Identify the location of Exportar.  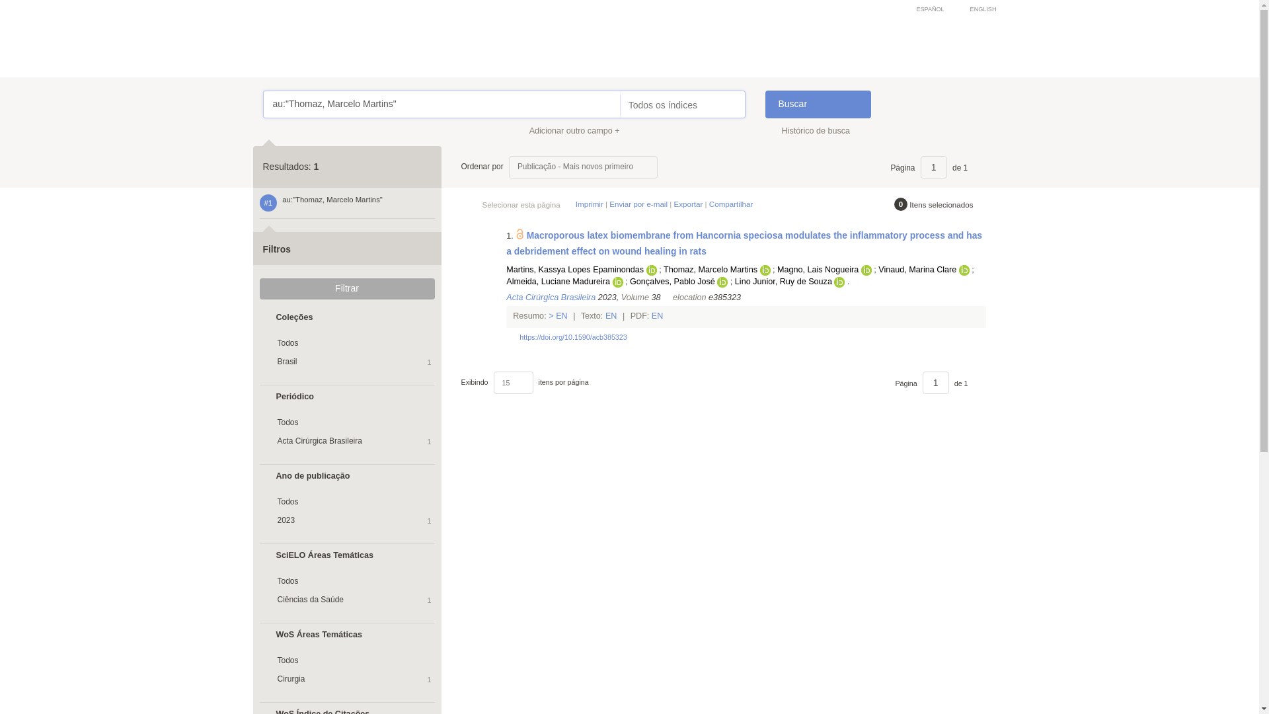
(688, 204).